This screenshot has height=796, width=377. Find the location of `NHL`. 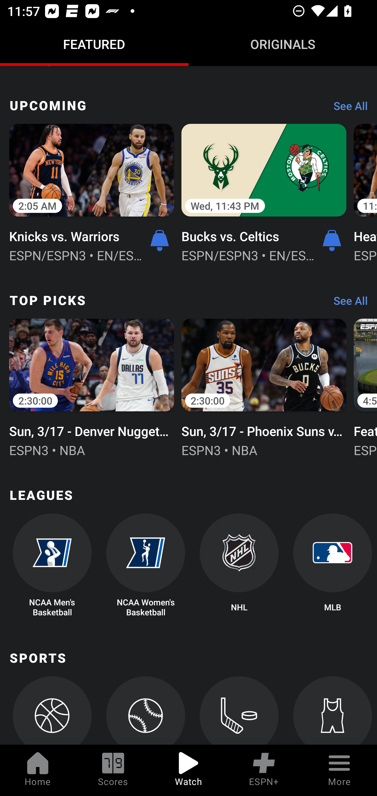

NHL is located at coordinates (239, 566).